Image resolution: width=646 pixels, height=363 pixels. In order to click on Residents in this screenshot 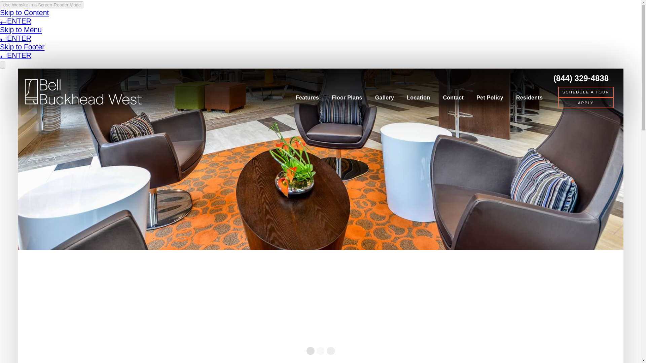, I will do `click(529, 97)`.